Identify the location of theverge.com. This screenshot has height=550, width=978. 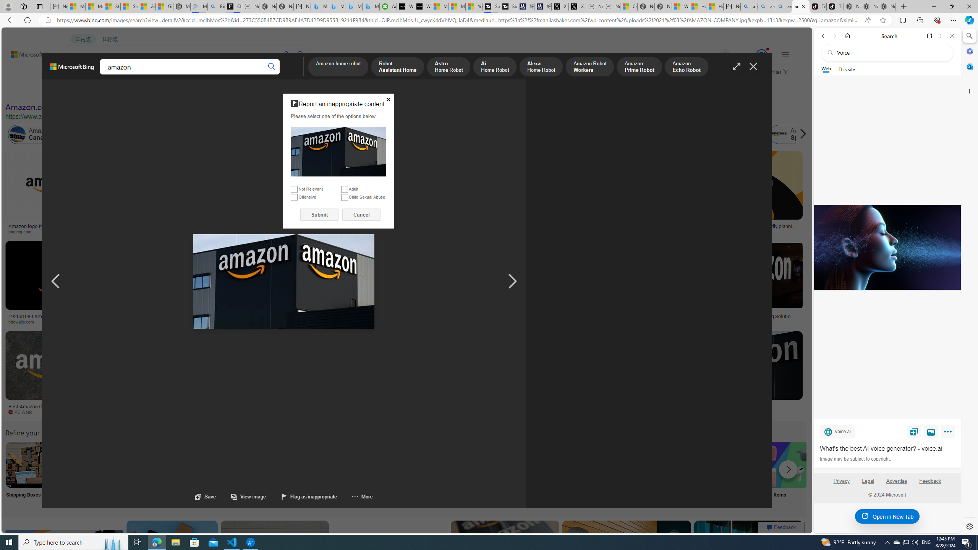
(718, 231).